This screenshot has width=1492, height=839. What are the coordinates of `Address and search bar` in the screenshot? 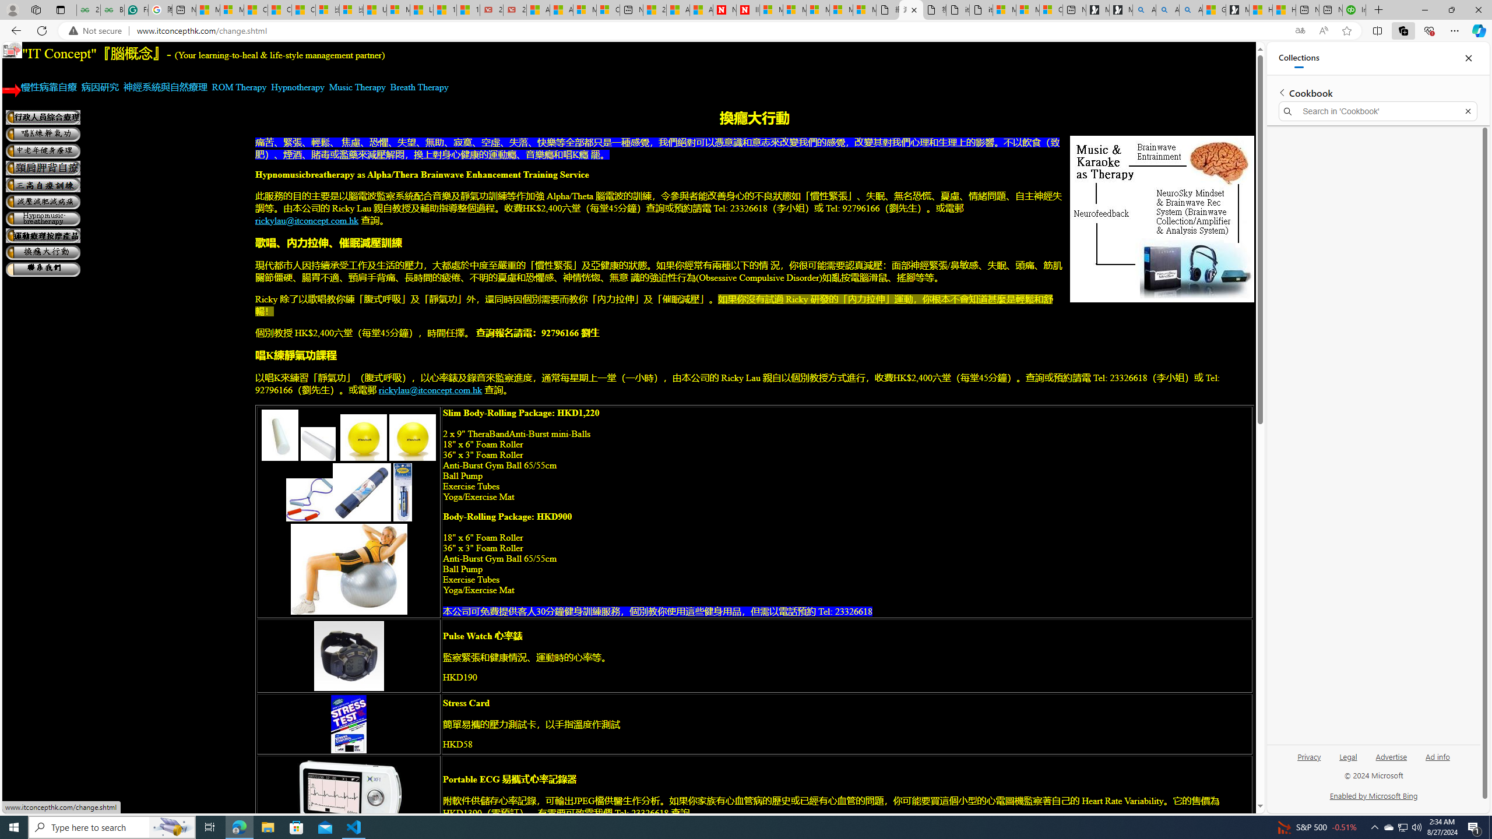 It's located at (711, 31).